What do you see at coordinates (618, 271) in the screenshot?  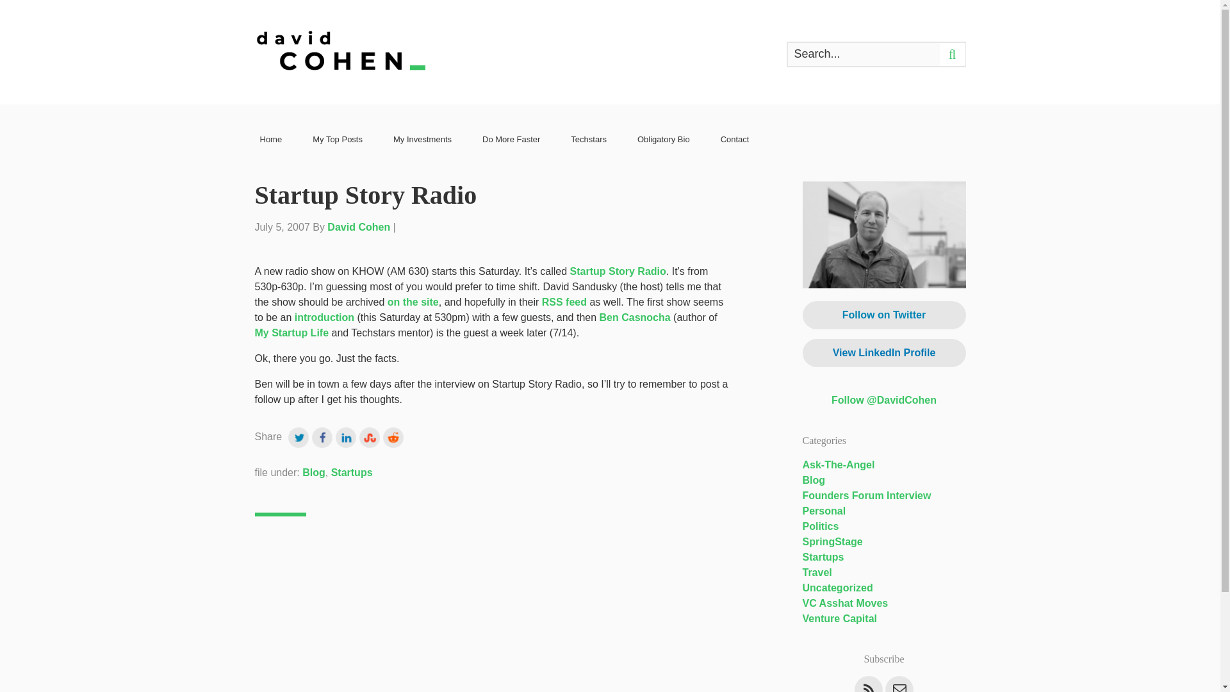 I see `Startup Story Radio` at bounding box center [618, 271].